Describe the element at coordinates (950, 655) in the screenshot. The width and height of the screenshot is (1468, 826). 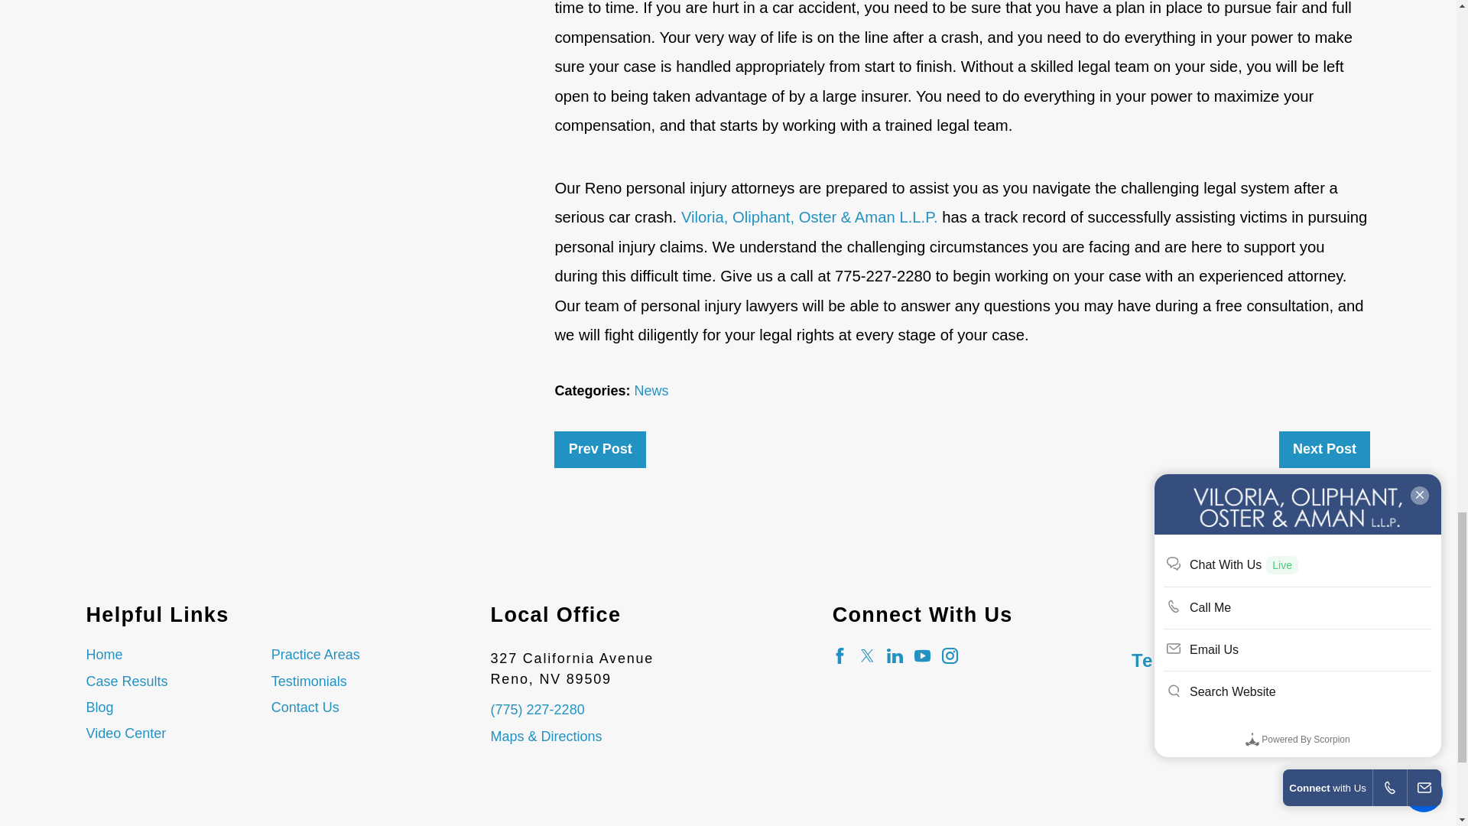
I see `Instagram` at that location.